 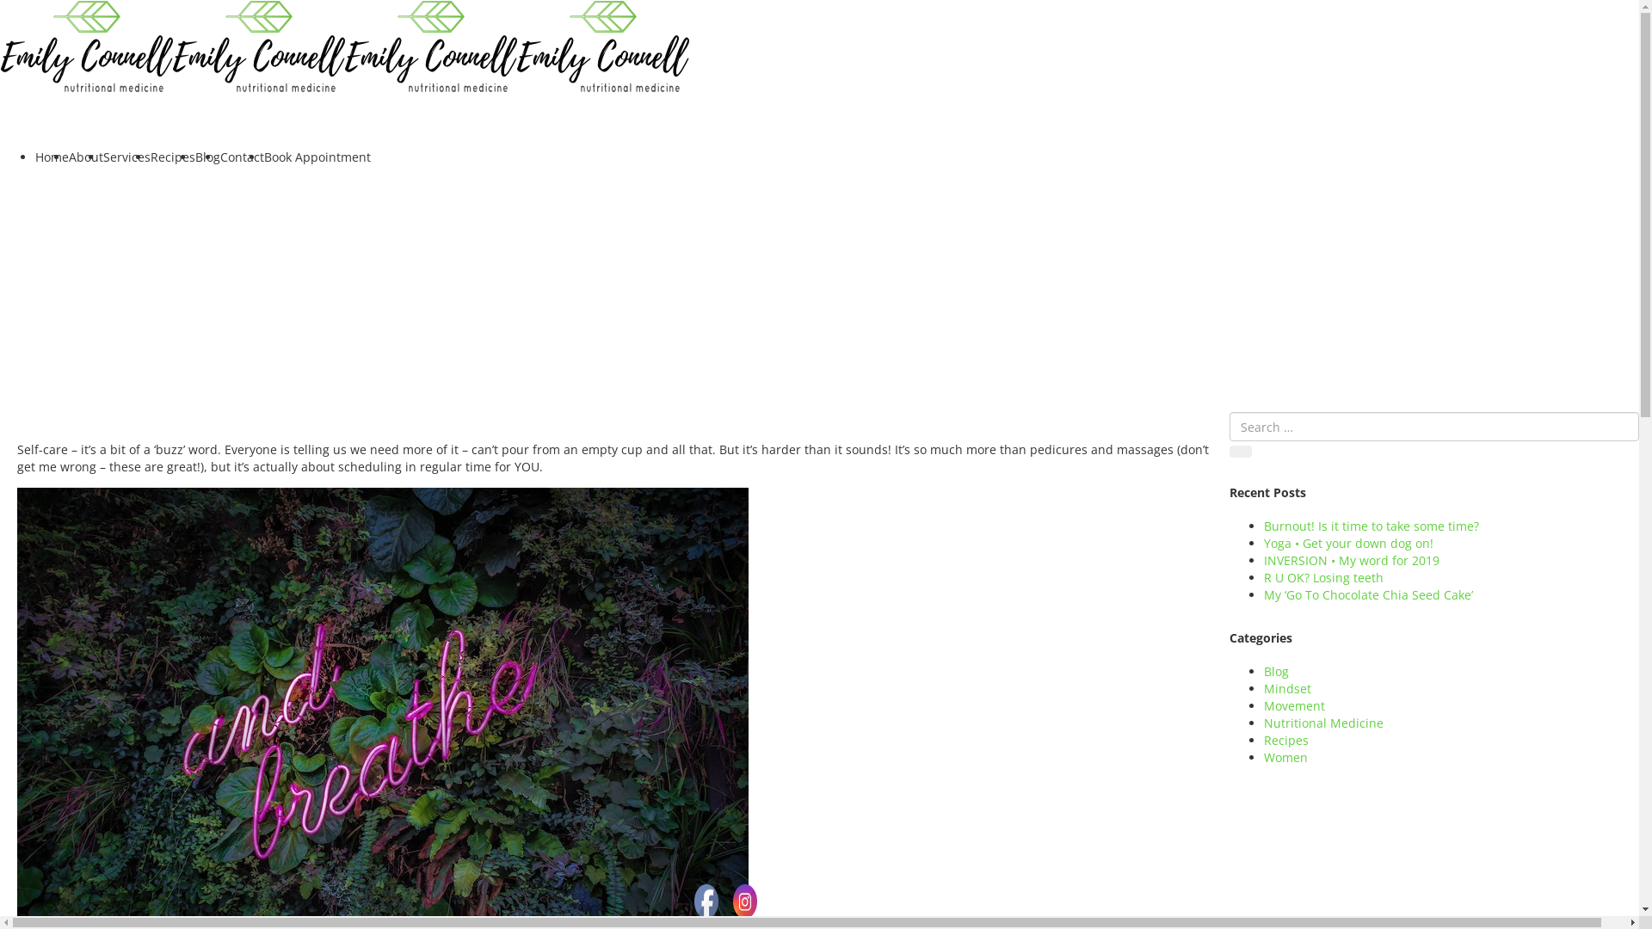 I want to click on Recipes, so click(x=173, y=157).